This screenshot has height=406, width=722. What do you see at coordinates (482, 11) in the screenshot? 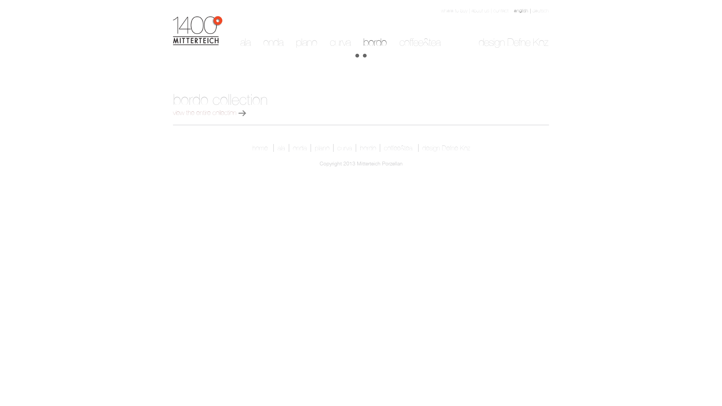
I see `about us |` at bounding box center [482, 11].